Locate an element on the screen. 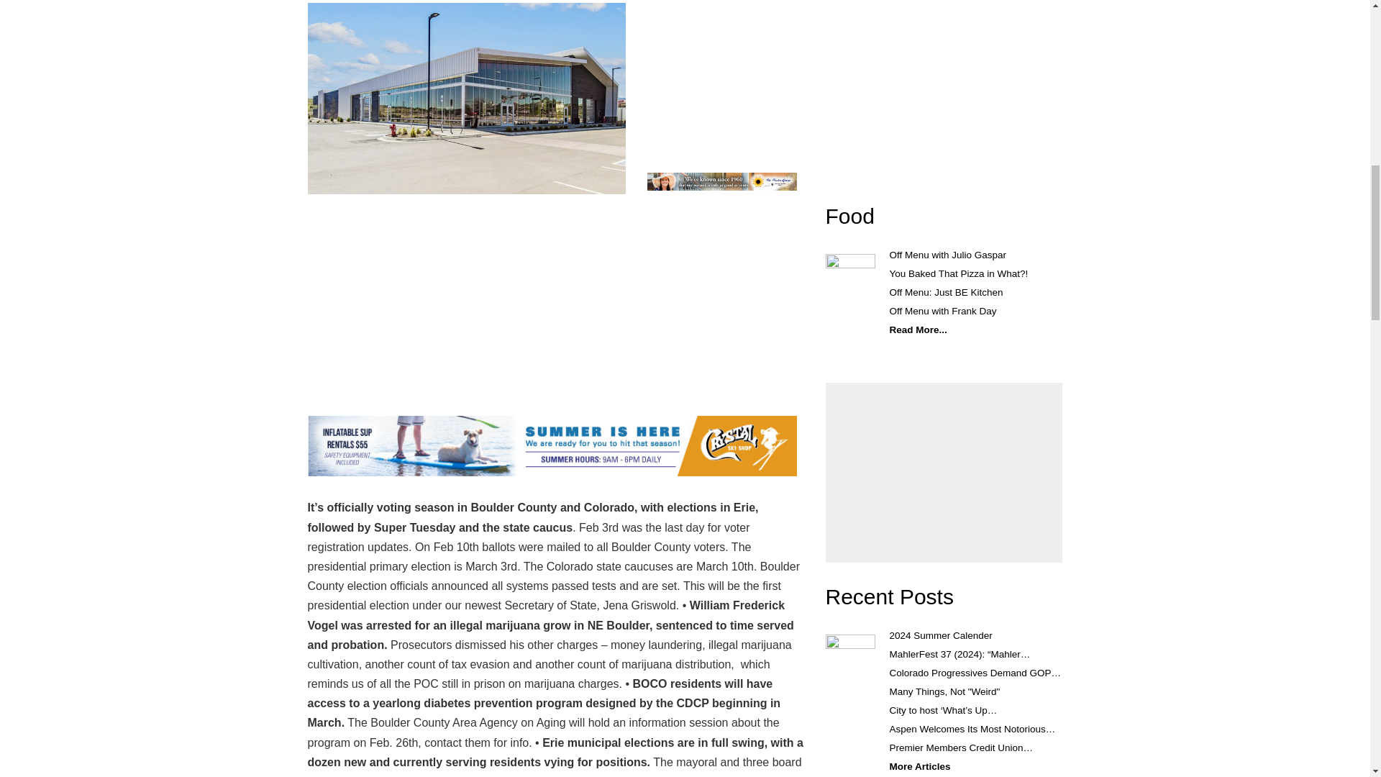  Fabulous food and great atmosphere. is located at coordinates (850, 216).